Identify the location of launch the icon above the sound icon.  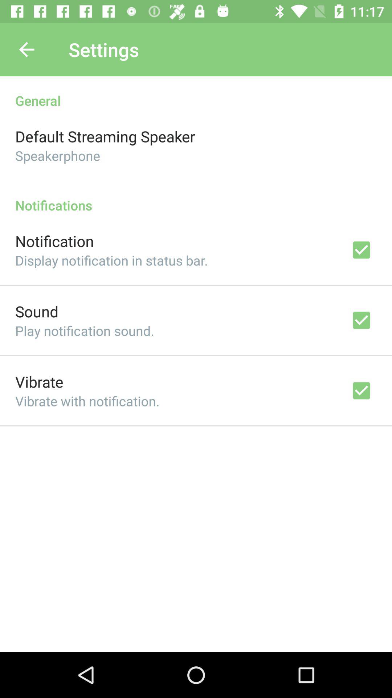
(111, 260).